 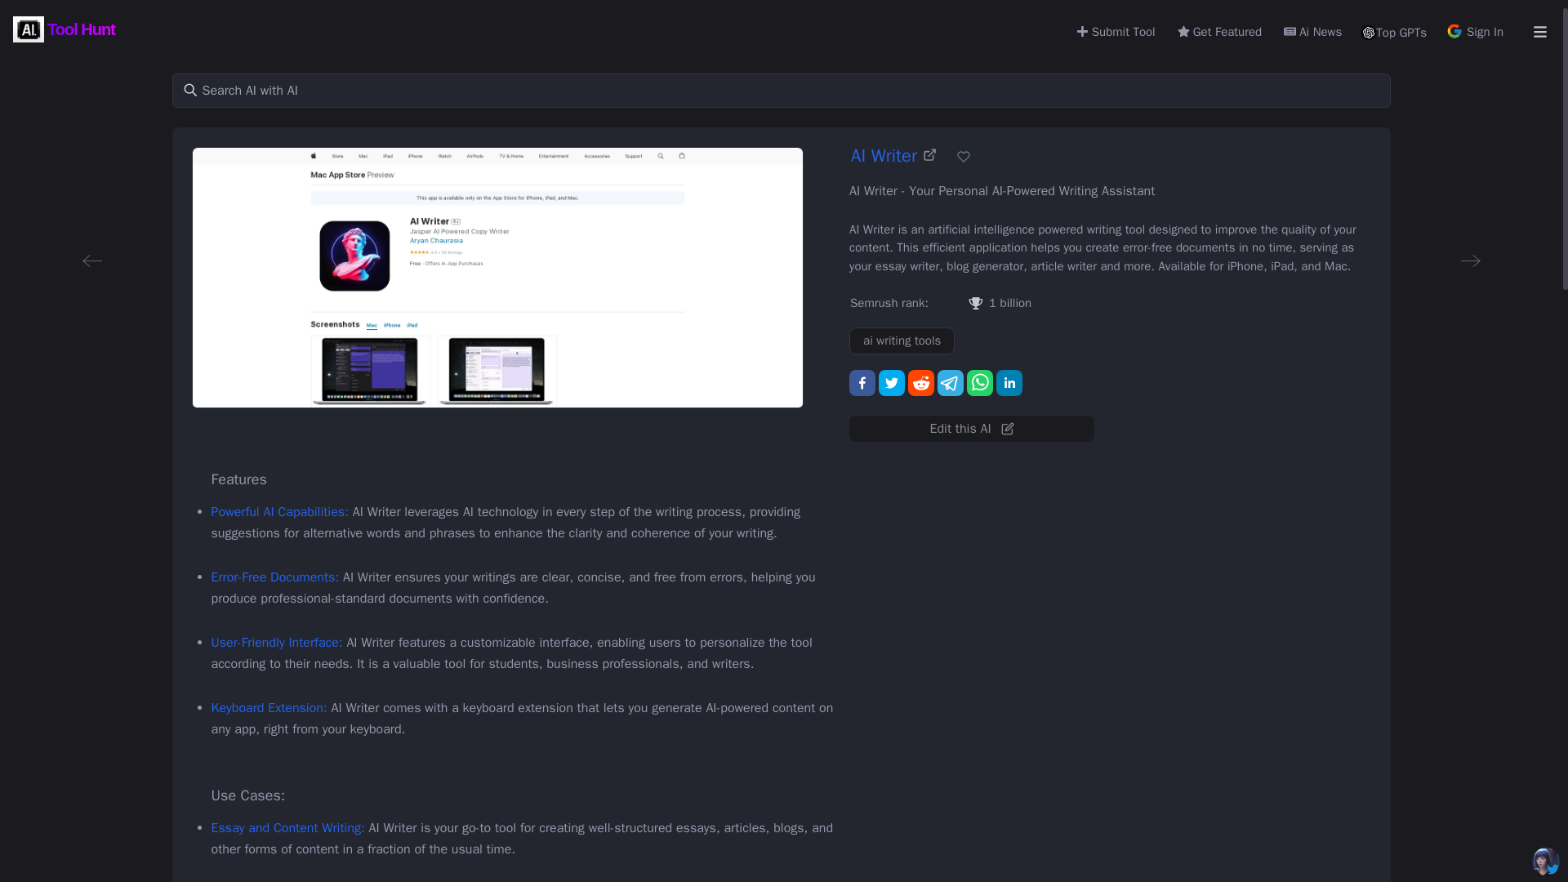 What do you see at coordinates (65, 29) in the screenshot?
I see `Tool Hunt` at bounding box center [65, 29].